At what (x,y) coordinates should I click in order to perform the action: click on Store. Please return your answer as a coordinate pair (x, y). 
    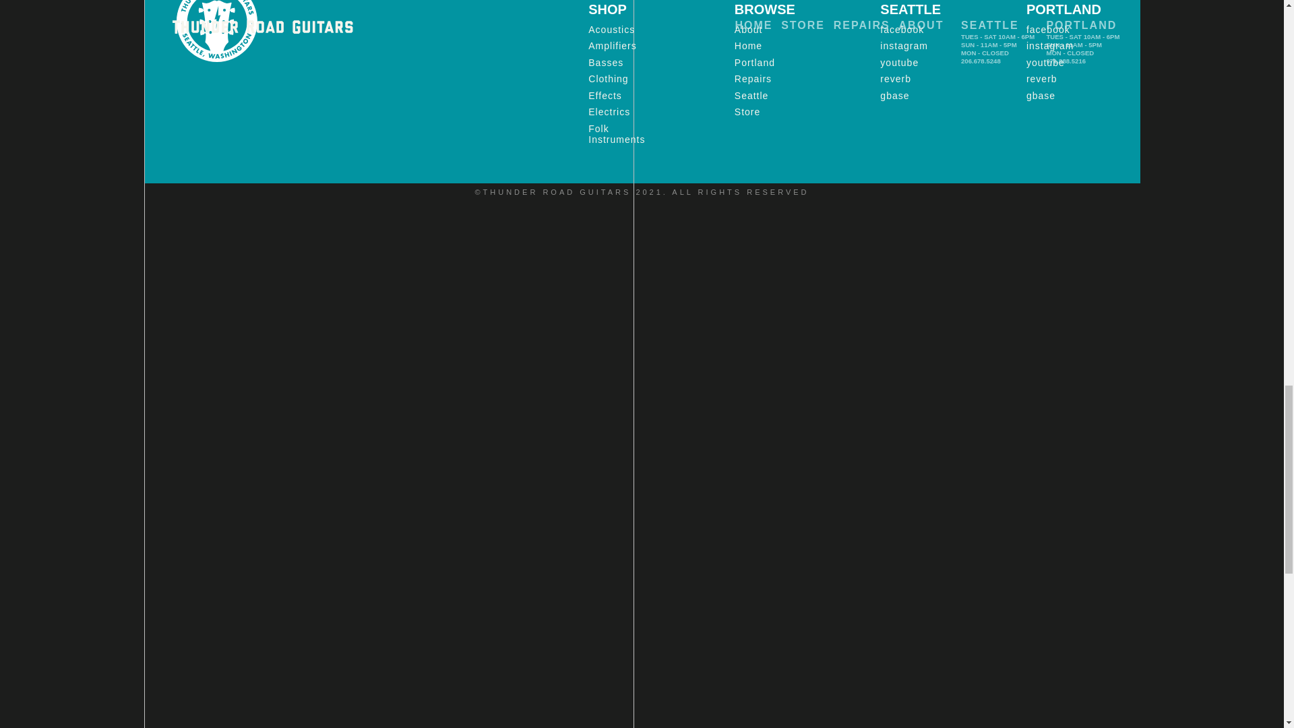
    Looking at the image, I should click on (747, 112).